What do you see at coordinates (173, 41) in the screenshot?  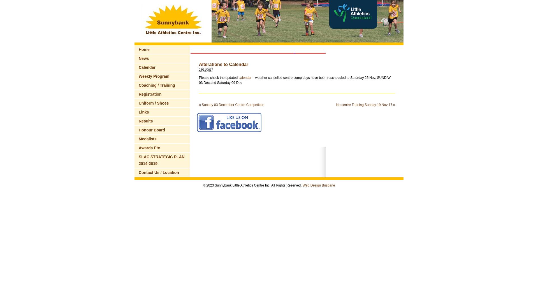 I see `Sunnybank Little Athletics Centre Inc.` at bounding box center [173, 41].